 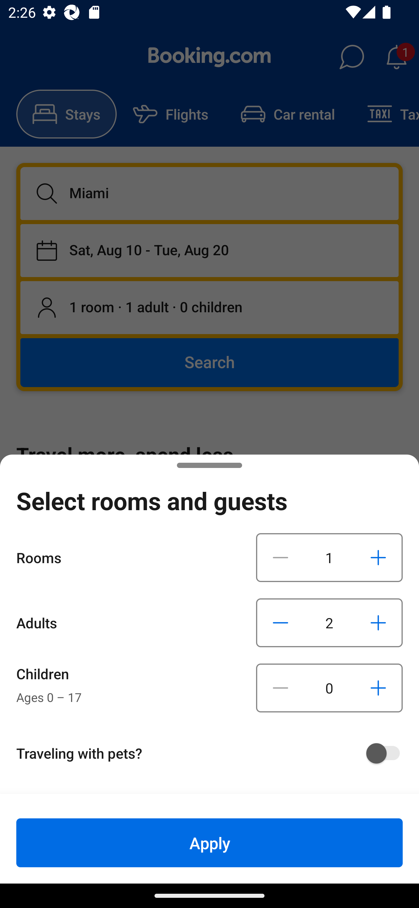 I want to click on Decrease, so click(x=280, y=688).